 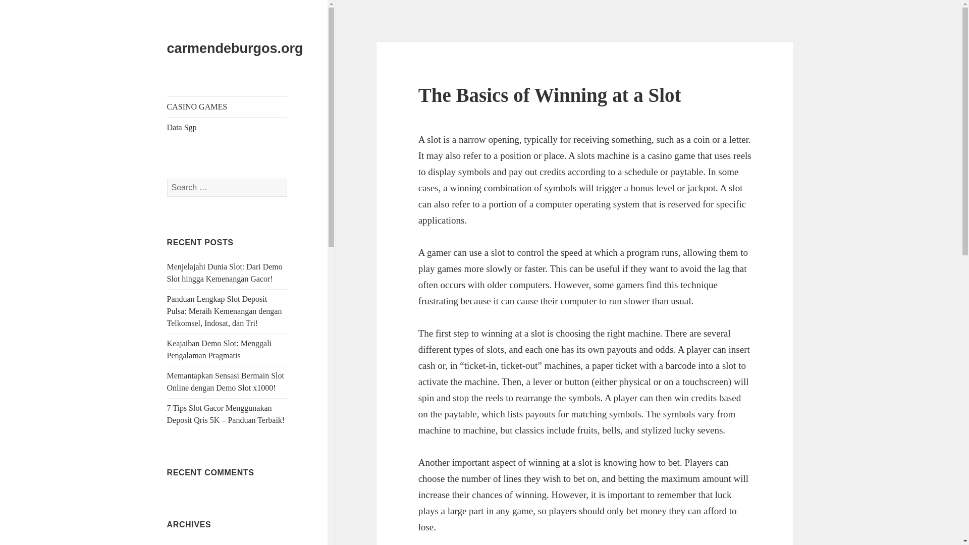 What do you see at coordinates (235, 48) in the screenshot?
I see `carmendeburgos.org` at bounding box center [235, 48].